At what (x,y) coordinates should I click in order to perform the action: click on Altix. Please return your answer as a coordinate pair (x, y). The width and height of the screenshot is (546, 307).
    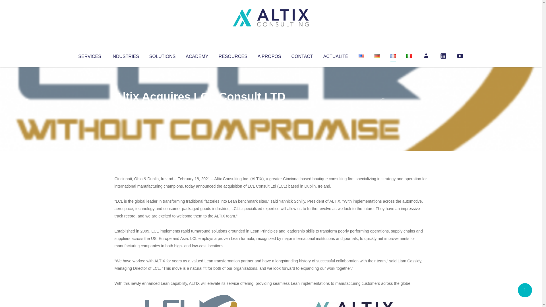
    Looking at the image, I should click on (125, 108).